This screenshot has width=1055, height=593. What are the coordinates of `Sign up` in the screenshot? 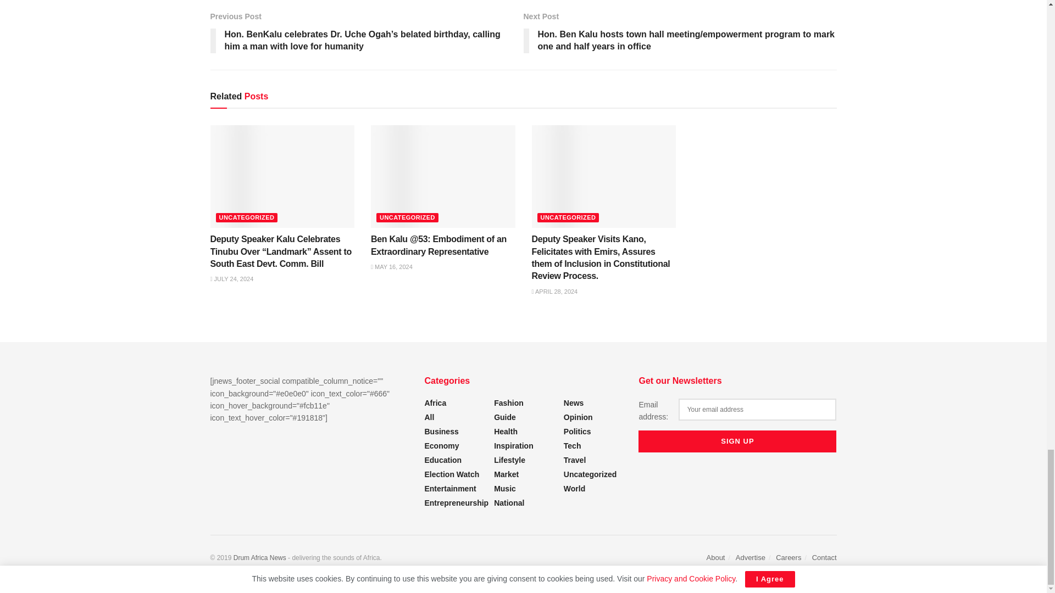 It's located at (737, 441).